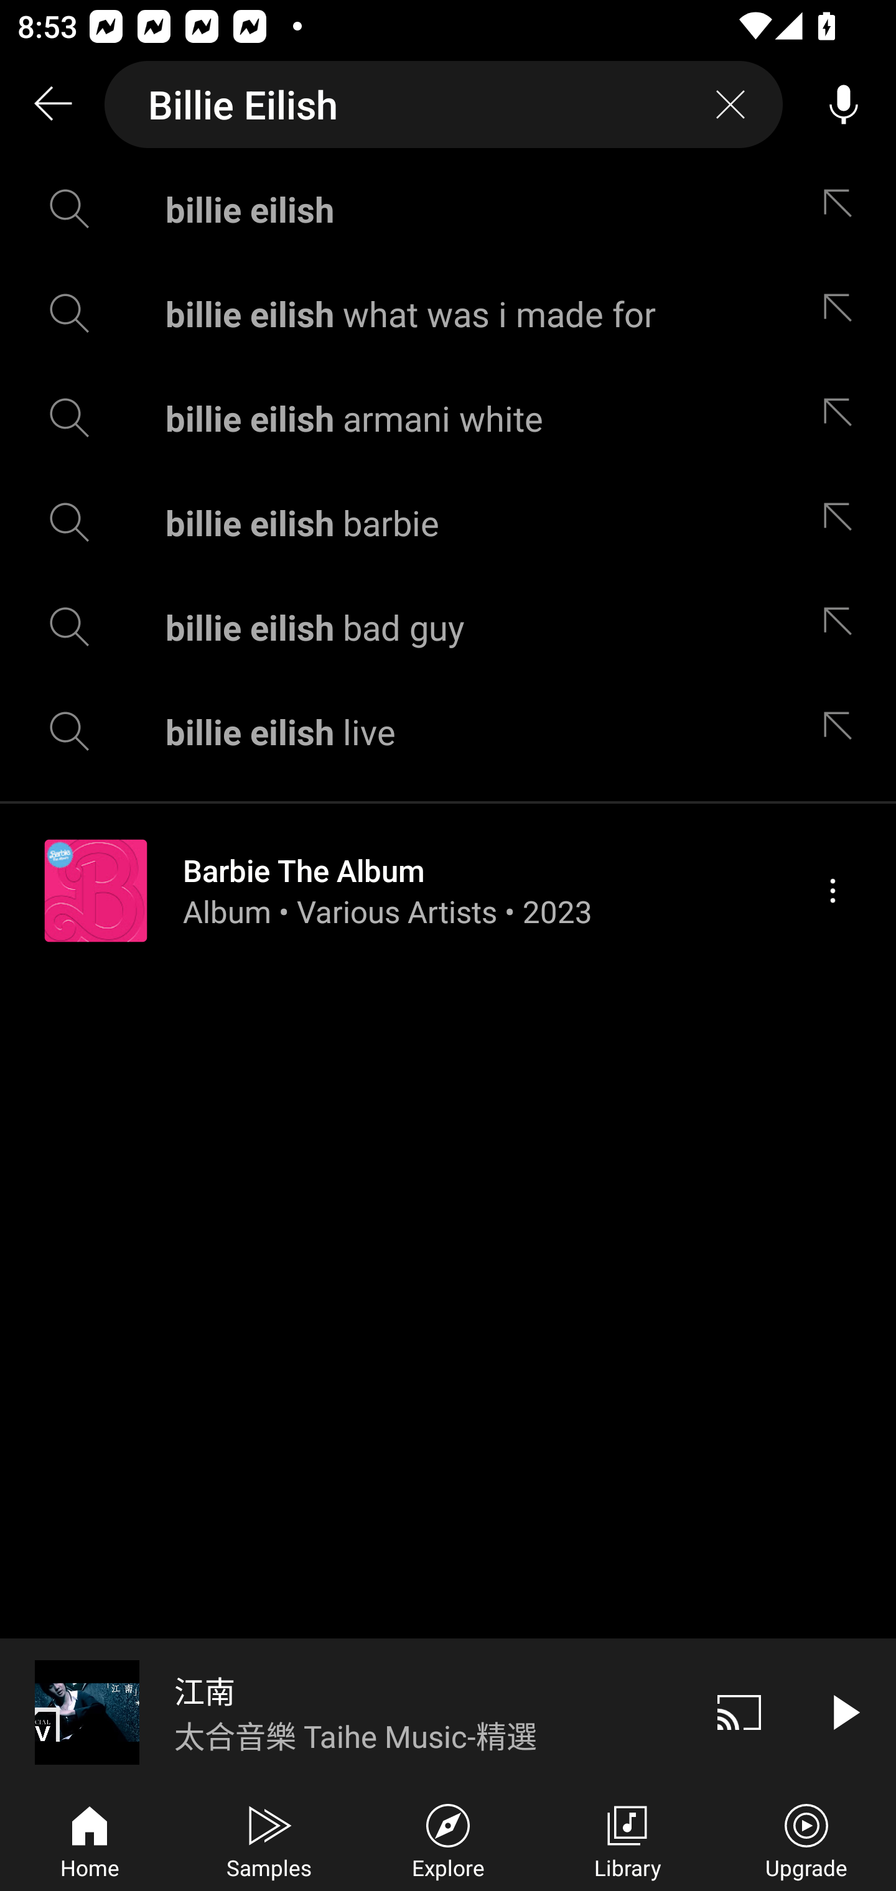  I want to click on Samples, so click(269, 1839).